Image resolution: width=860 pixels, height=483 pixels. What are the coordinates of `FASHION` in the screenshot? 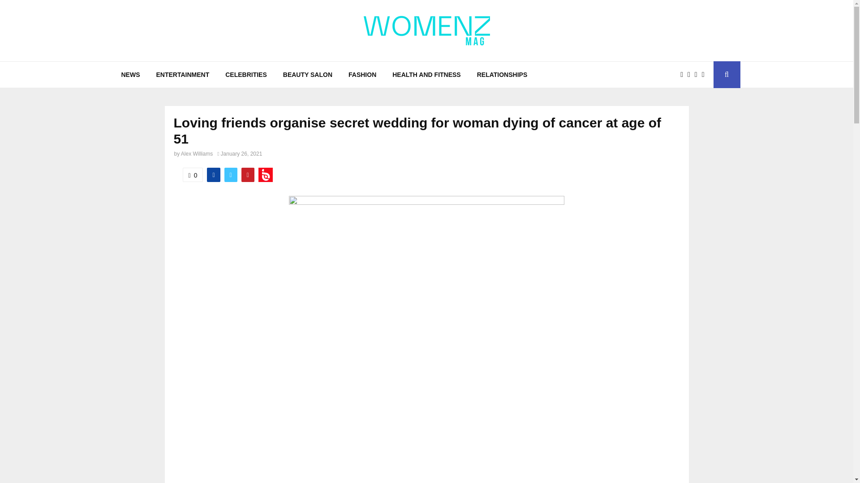 It's located at (362, 74).